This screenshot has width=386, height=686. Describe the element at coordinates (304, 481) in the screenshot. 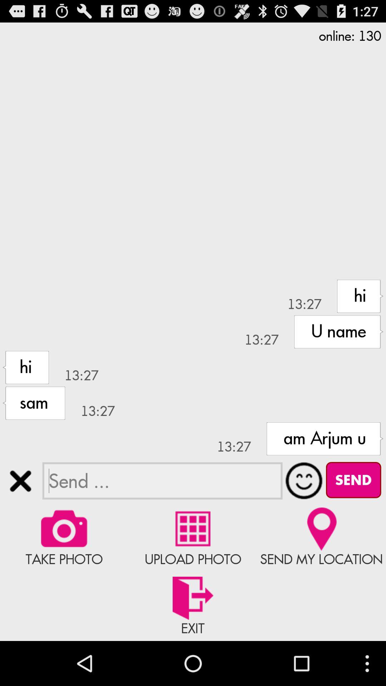

I see `expand emoji menu` at that location.